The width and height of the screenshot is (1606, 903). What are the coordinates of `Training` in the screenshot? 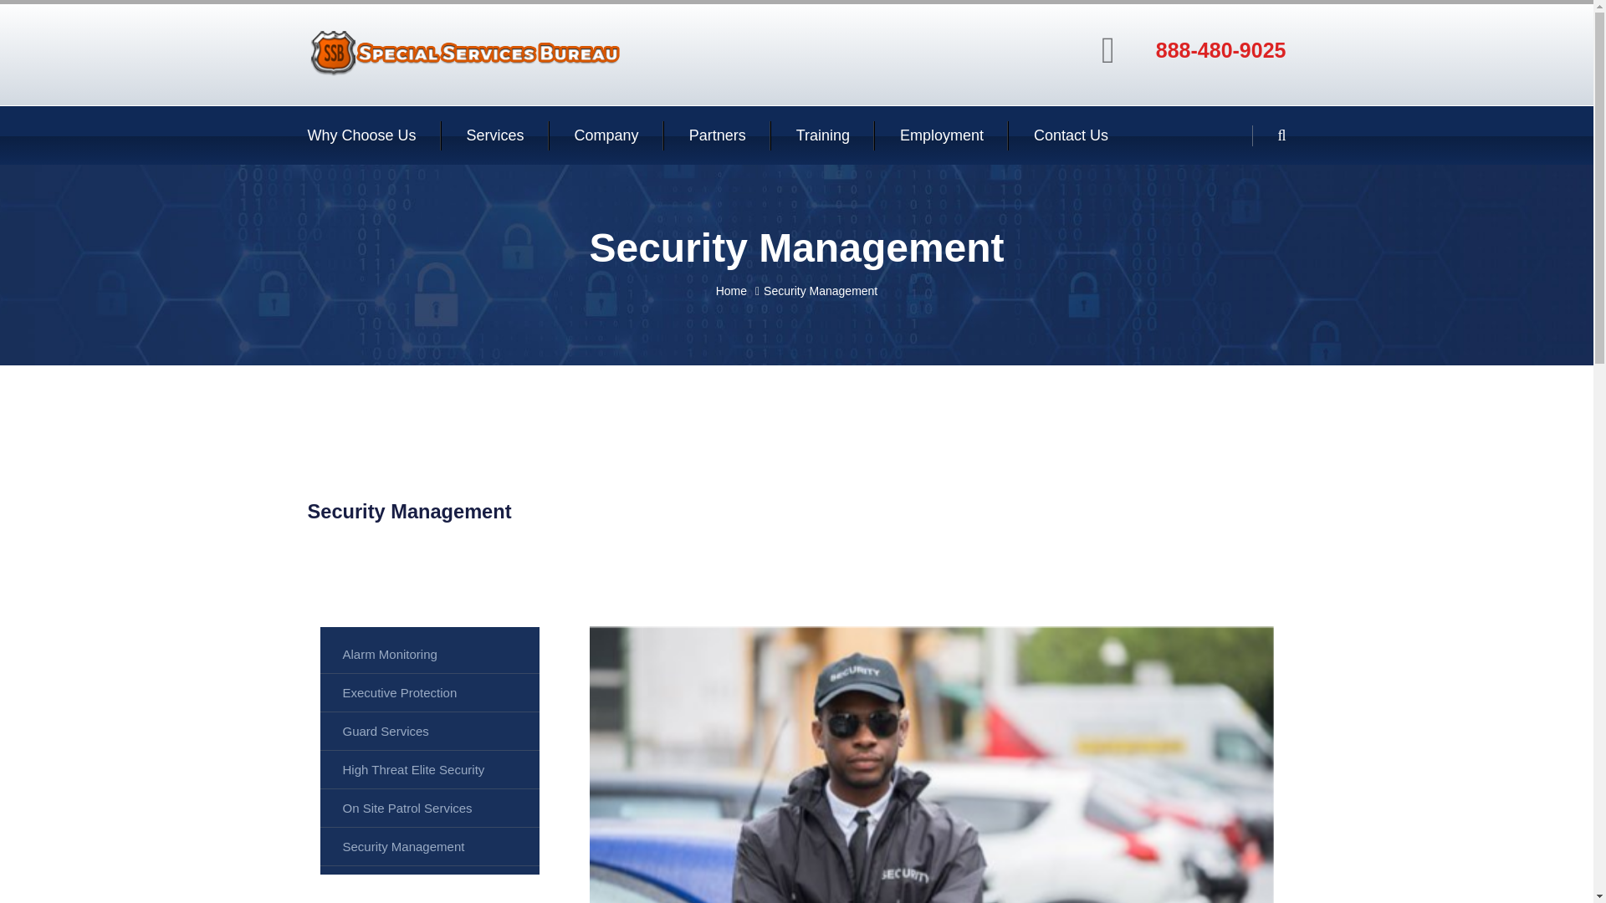 It's located at (823, 135).